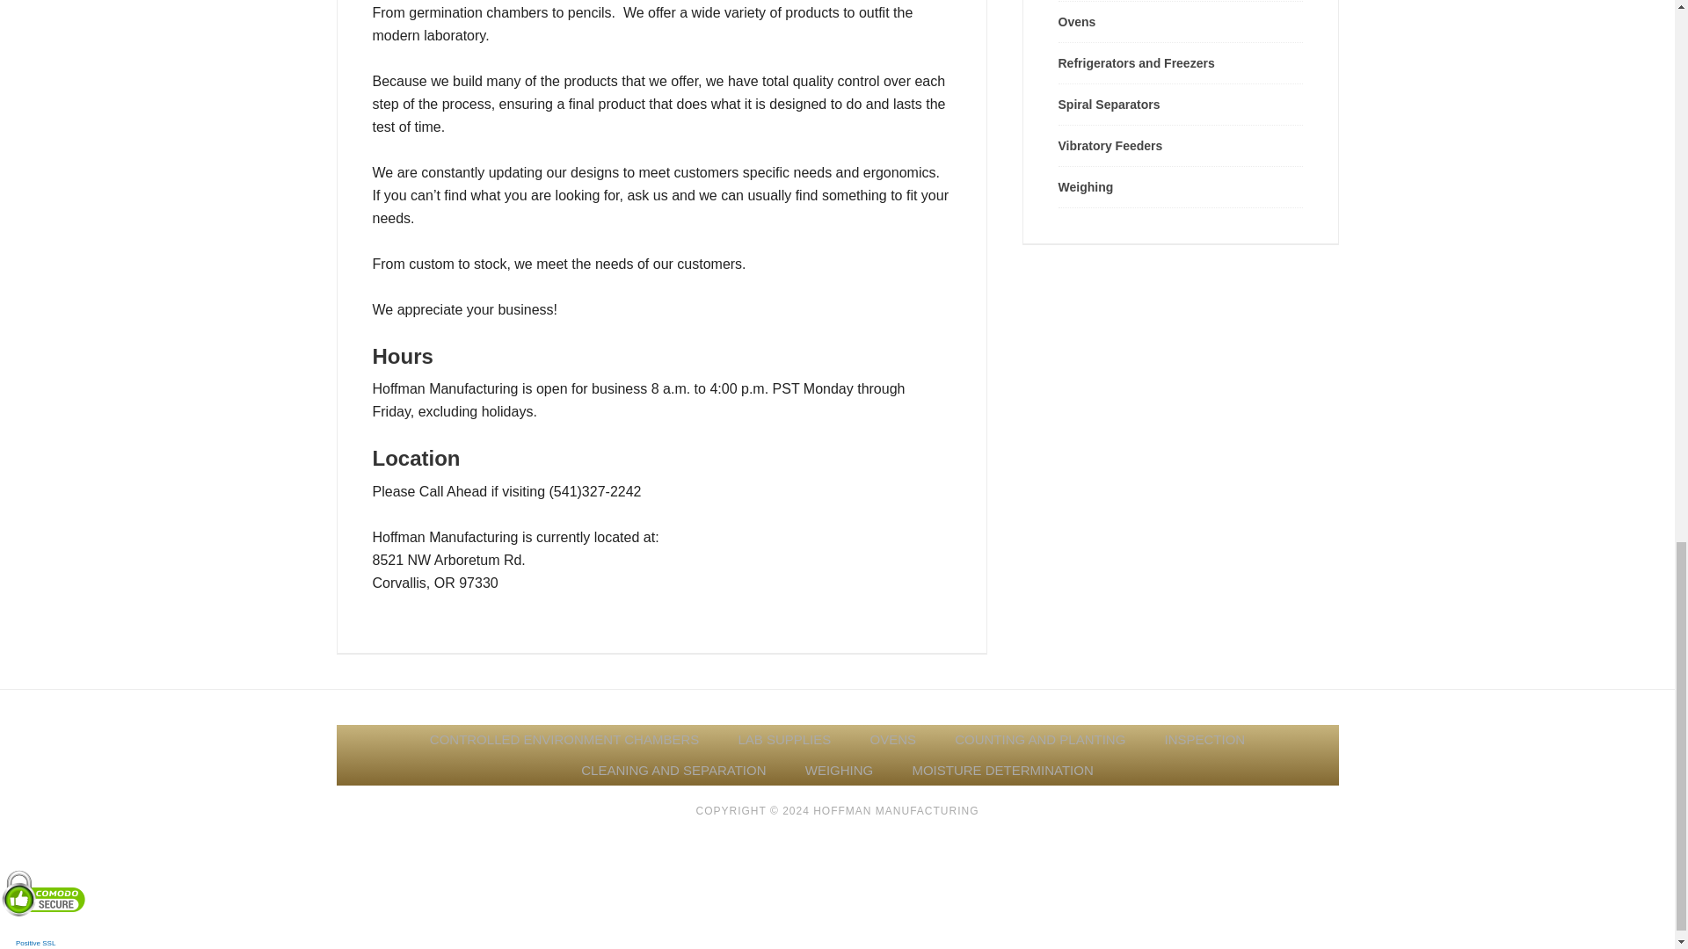  I want to click on MOISTURE DETERMINATION, so click(1002, 771).